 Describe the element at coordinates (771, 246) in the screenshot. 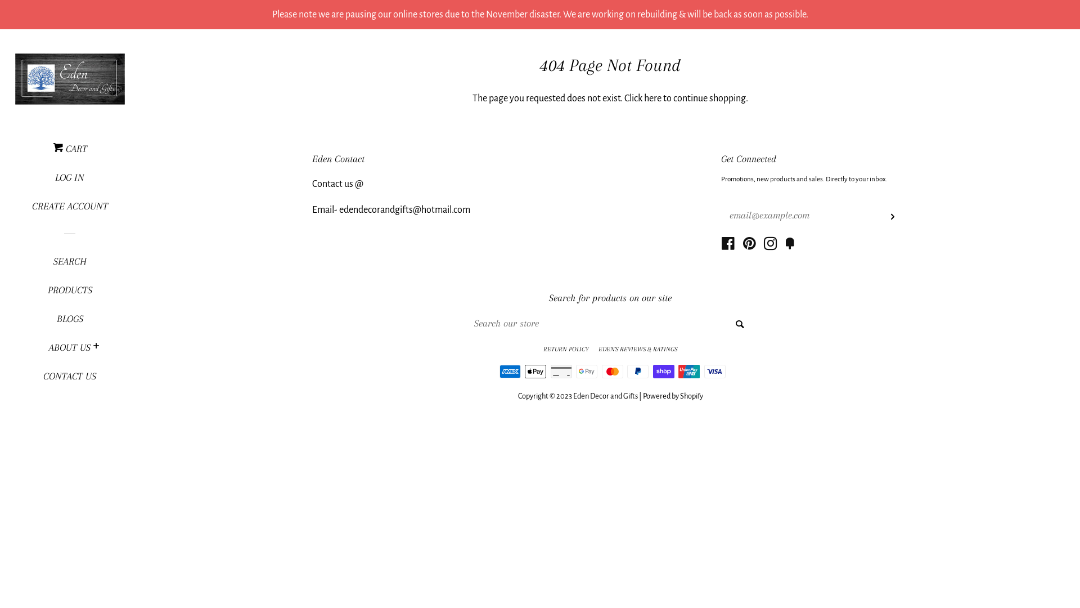

I see `Instagram` at that location.